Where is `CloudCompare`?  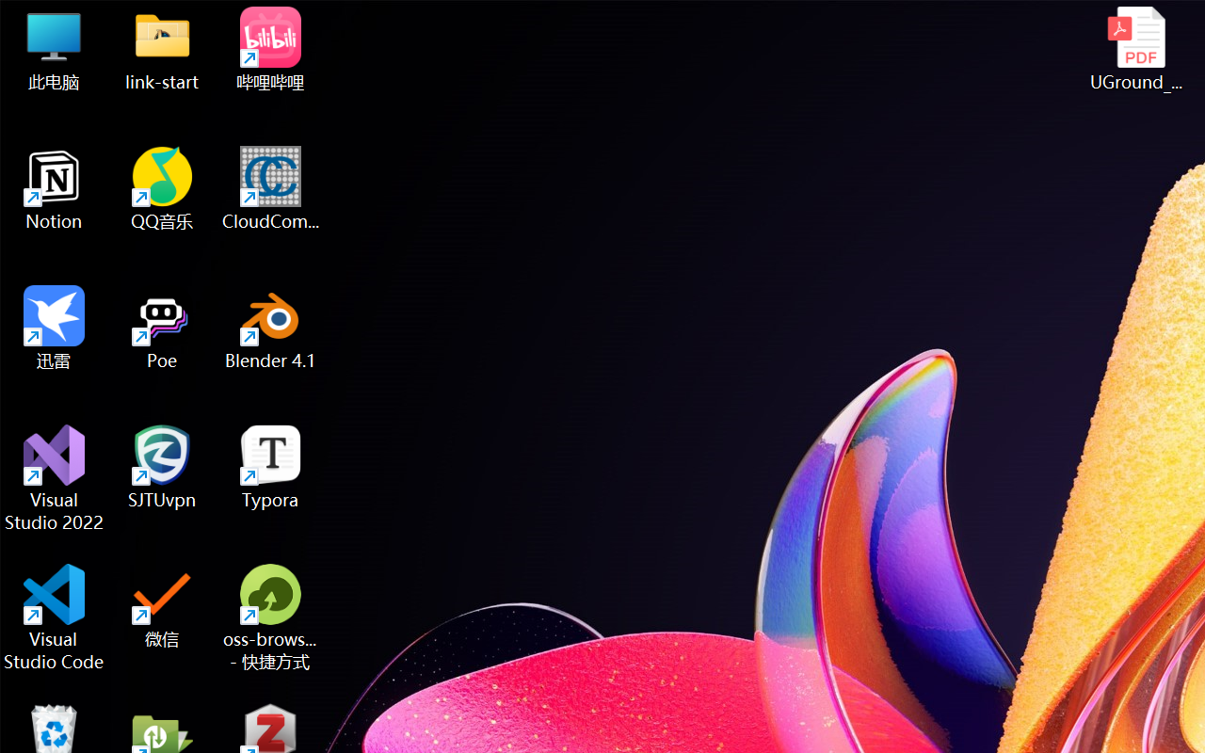
CloudCompare is located at coordinates (271, 188).